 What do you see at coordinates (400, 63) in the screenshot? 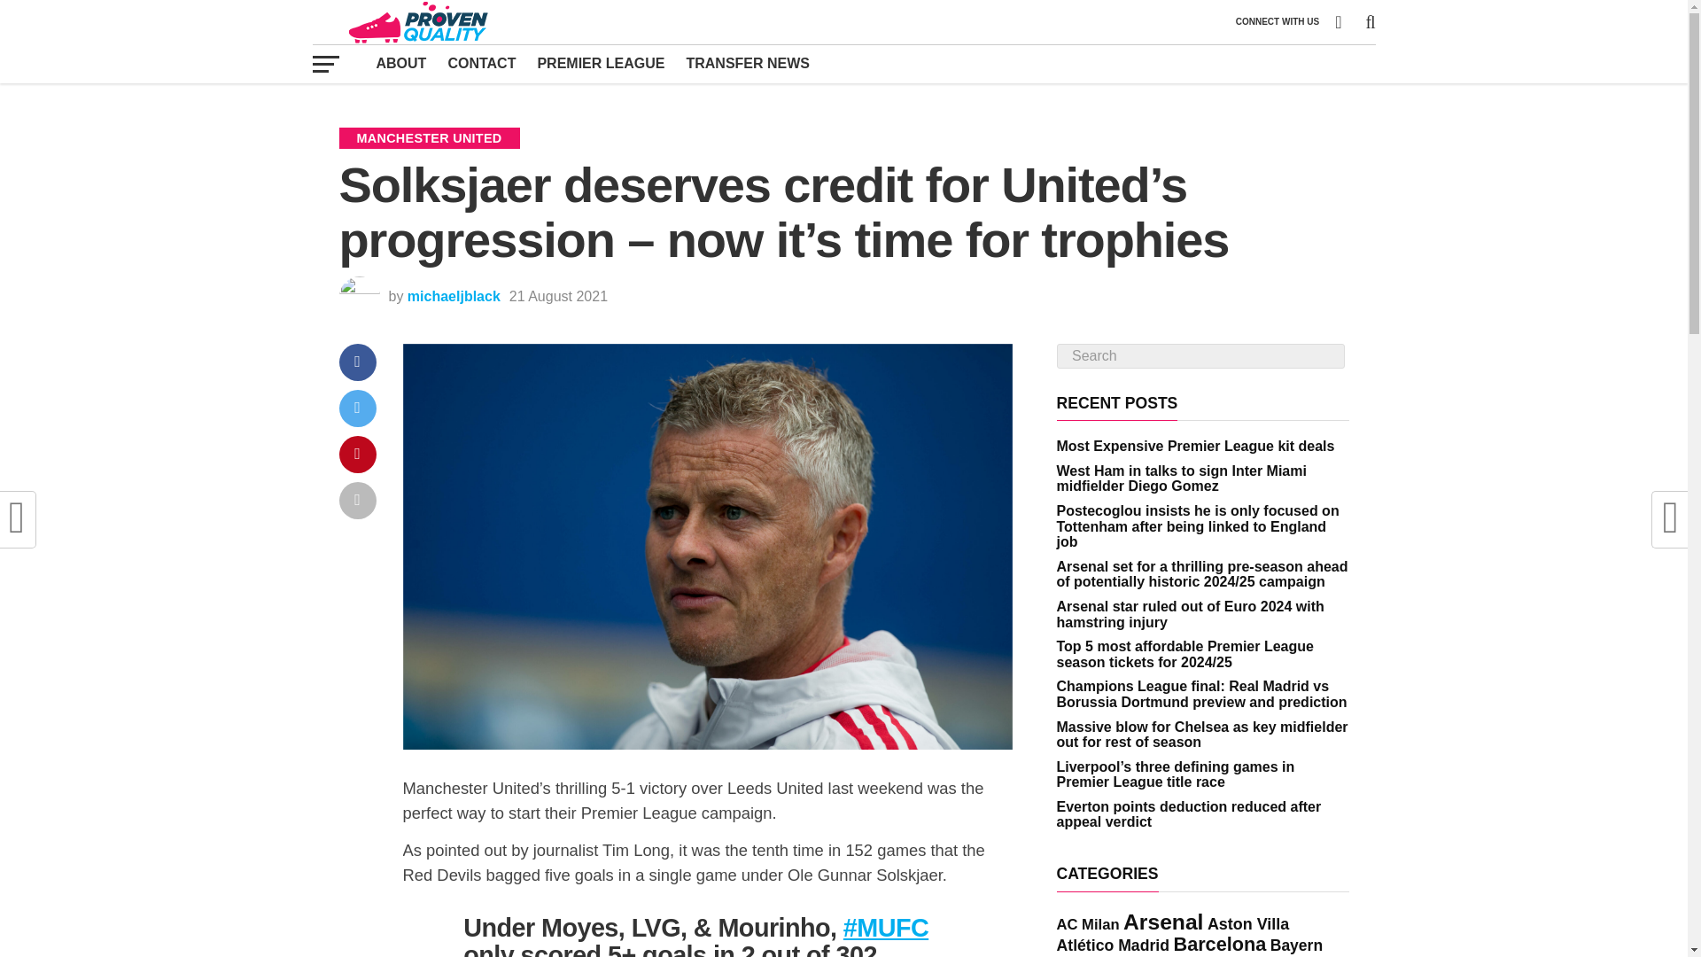
I see `ABOUT` at bounding box center [400, 63].